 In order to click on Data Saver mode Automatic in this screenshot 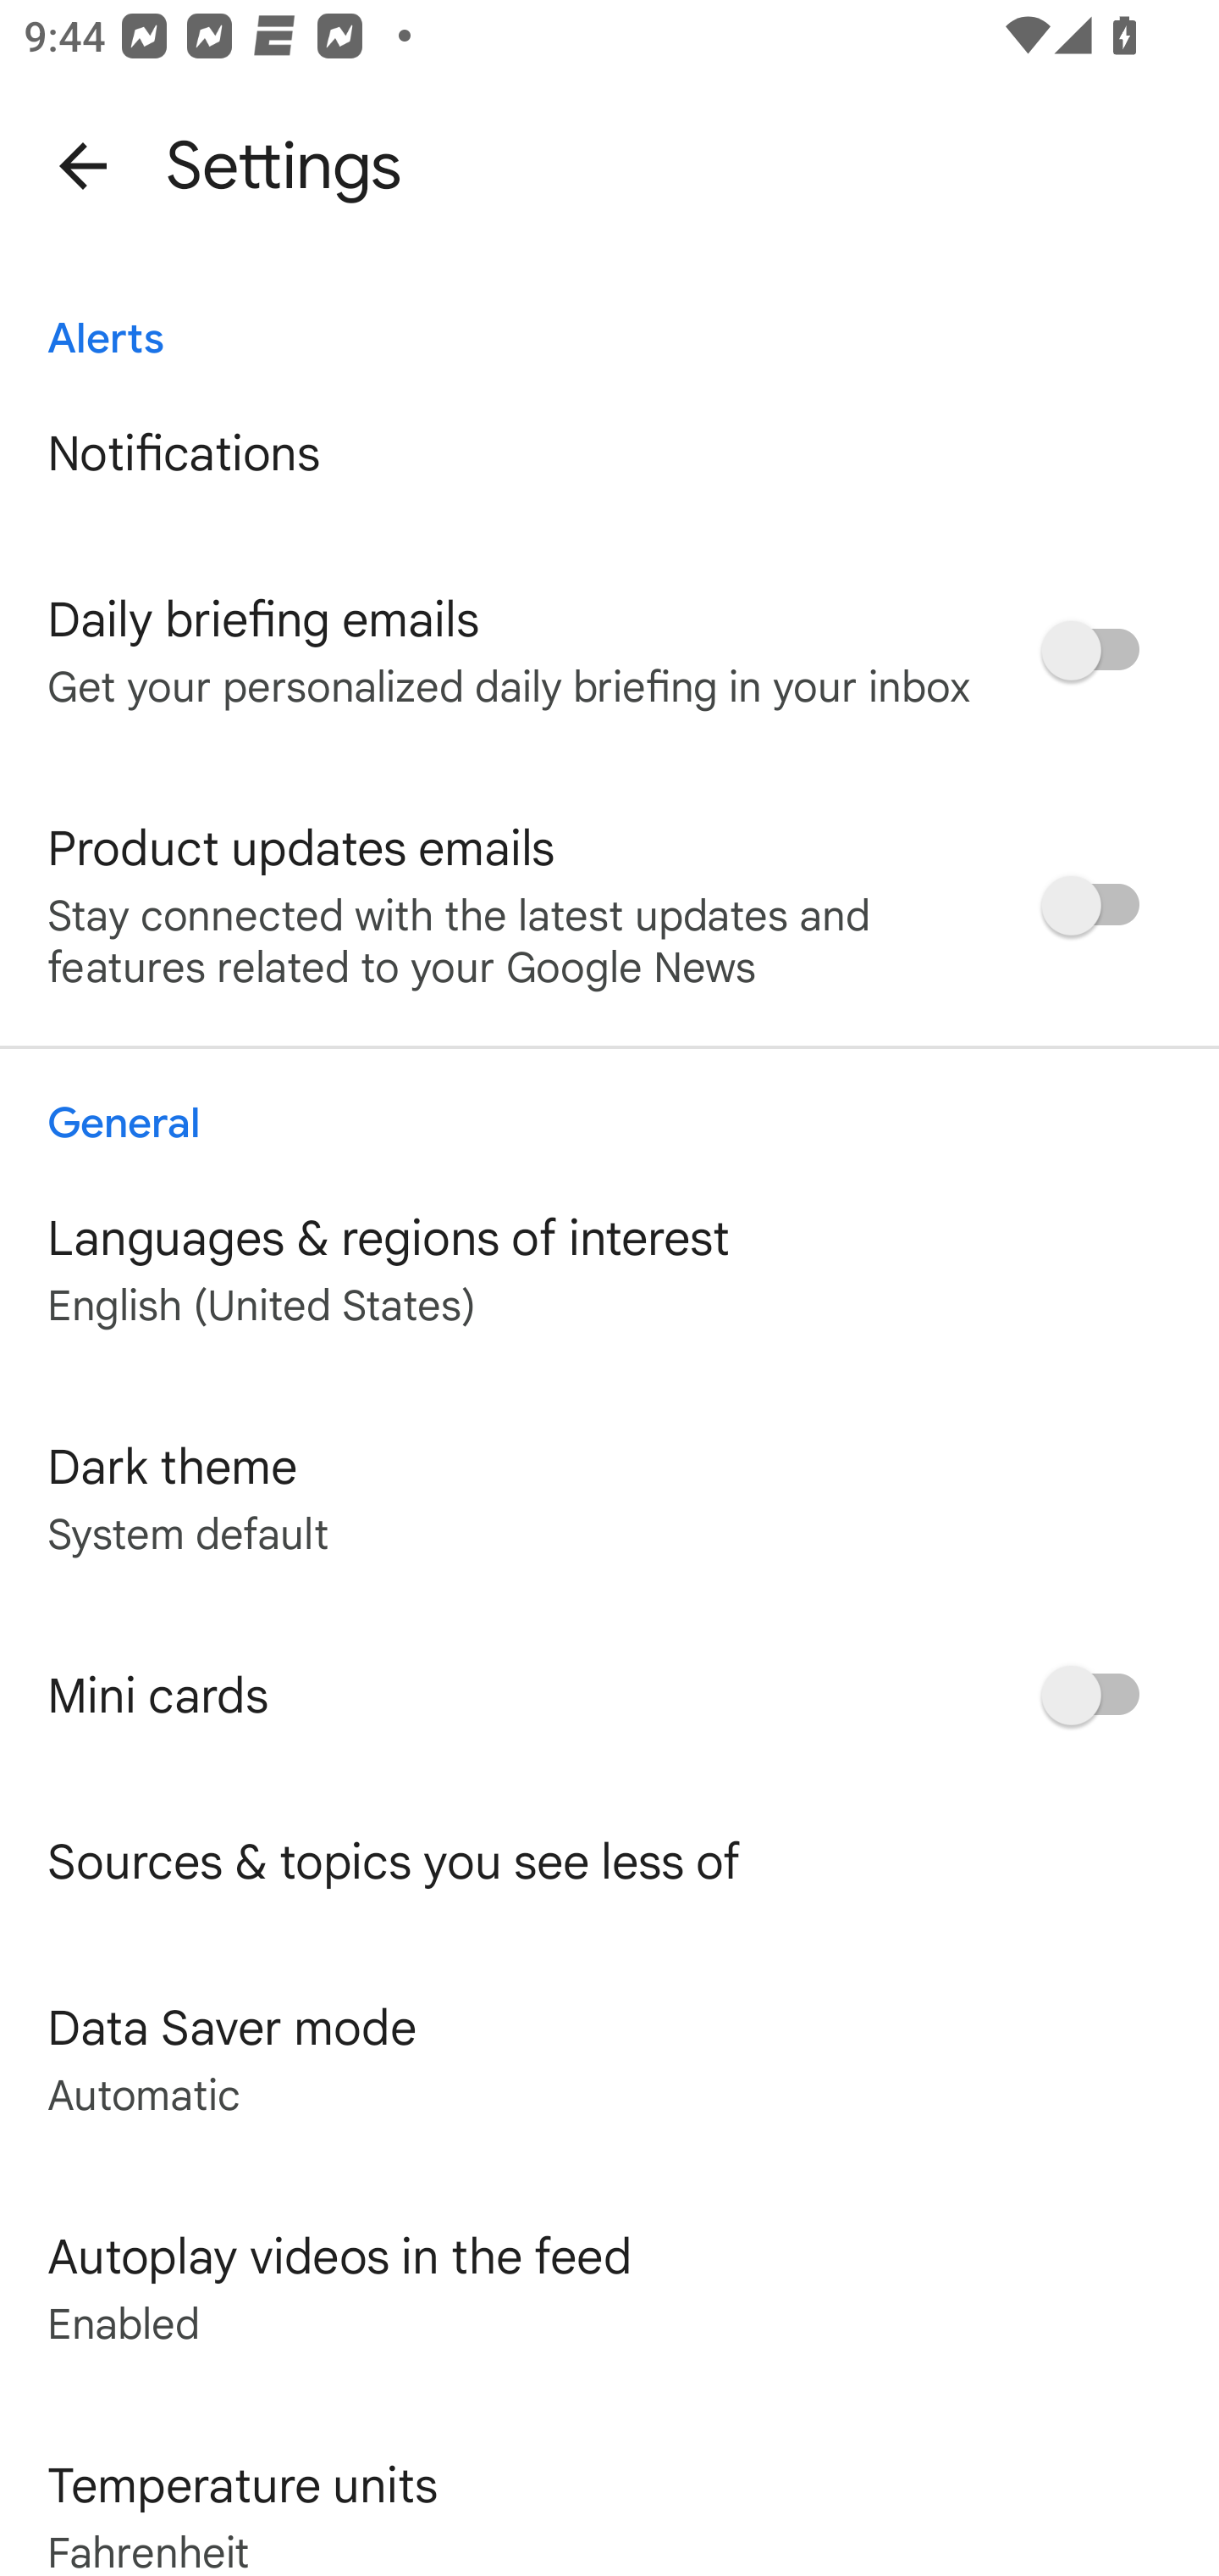, I will do `click(609, 2059)`.